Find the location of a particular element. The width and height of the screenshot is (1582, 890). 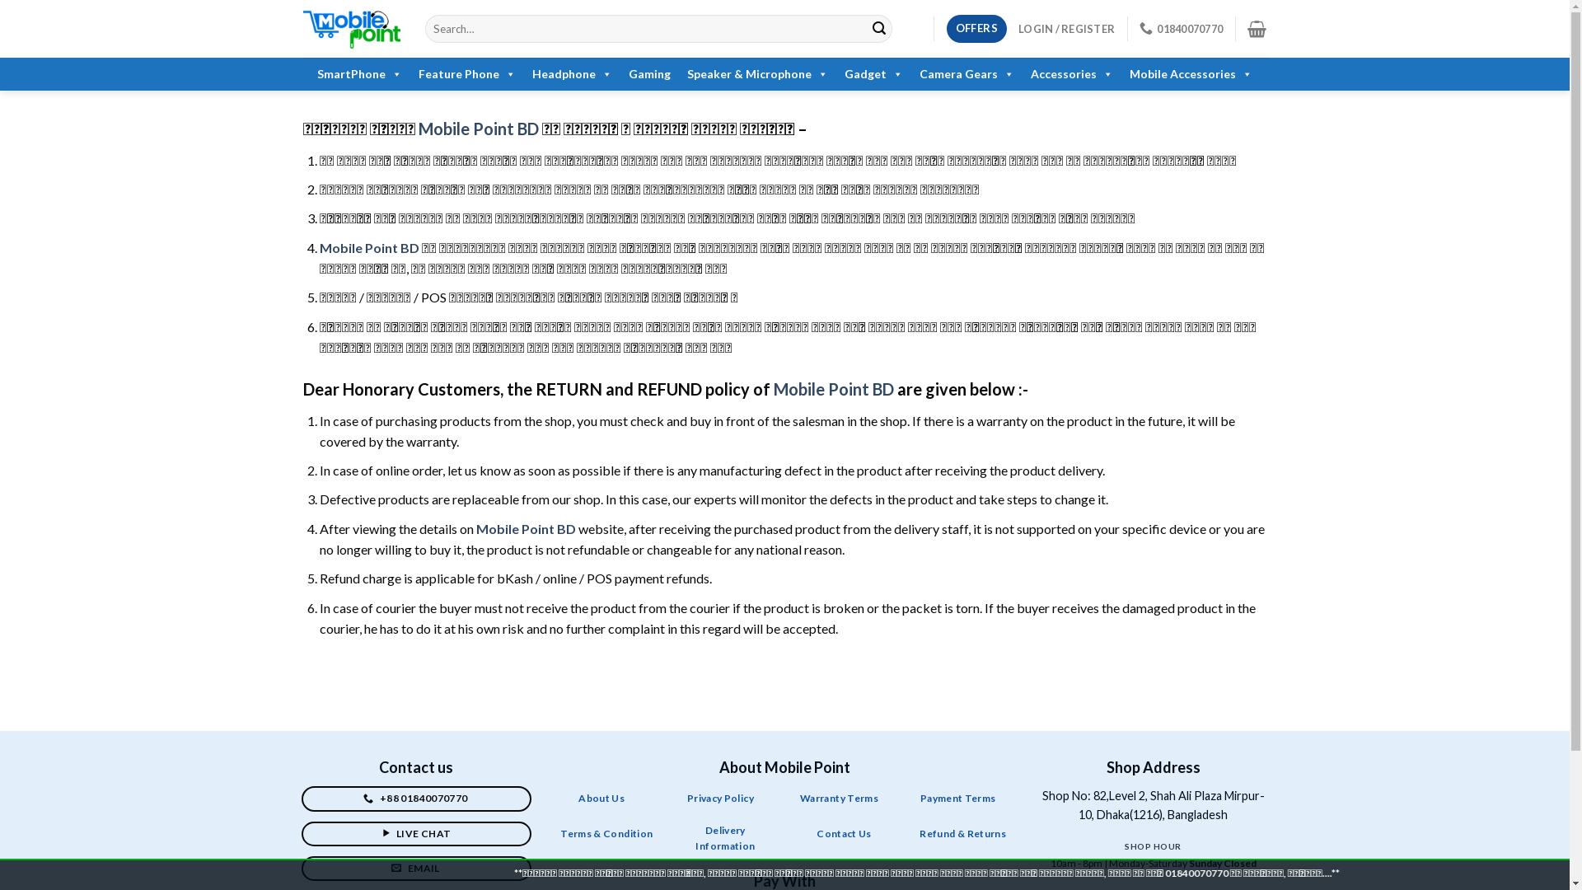

EMAIL is located at coordinates (417, 869).